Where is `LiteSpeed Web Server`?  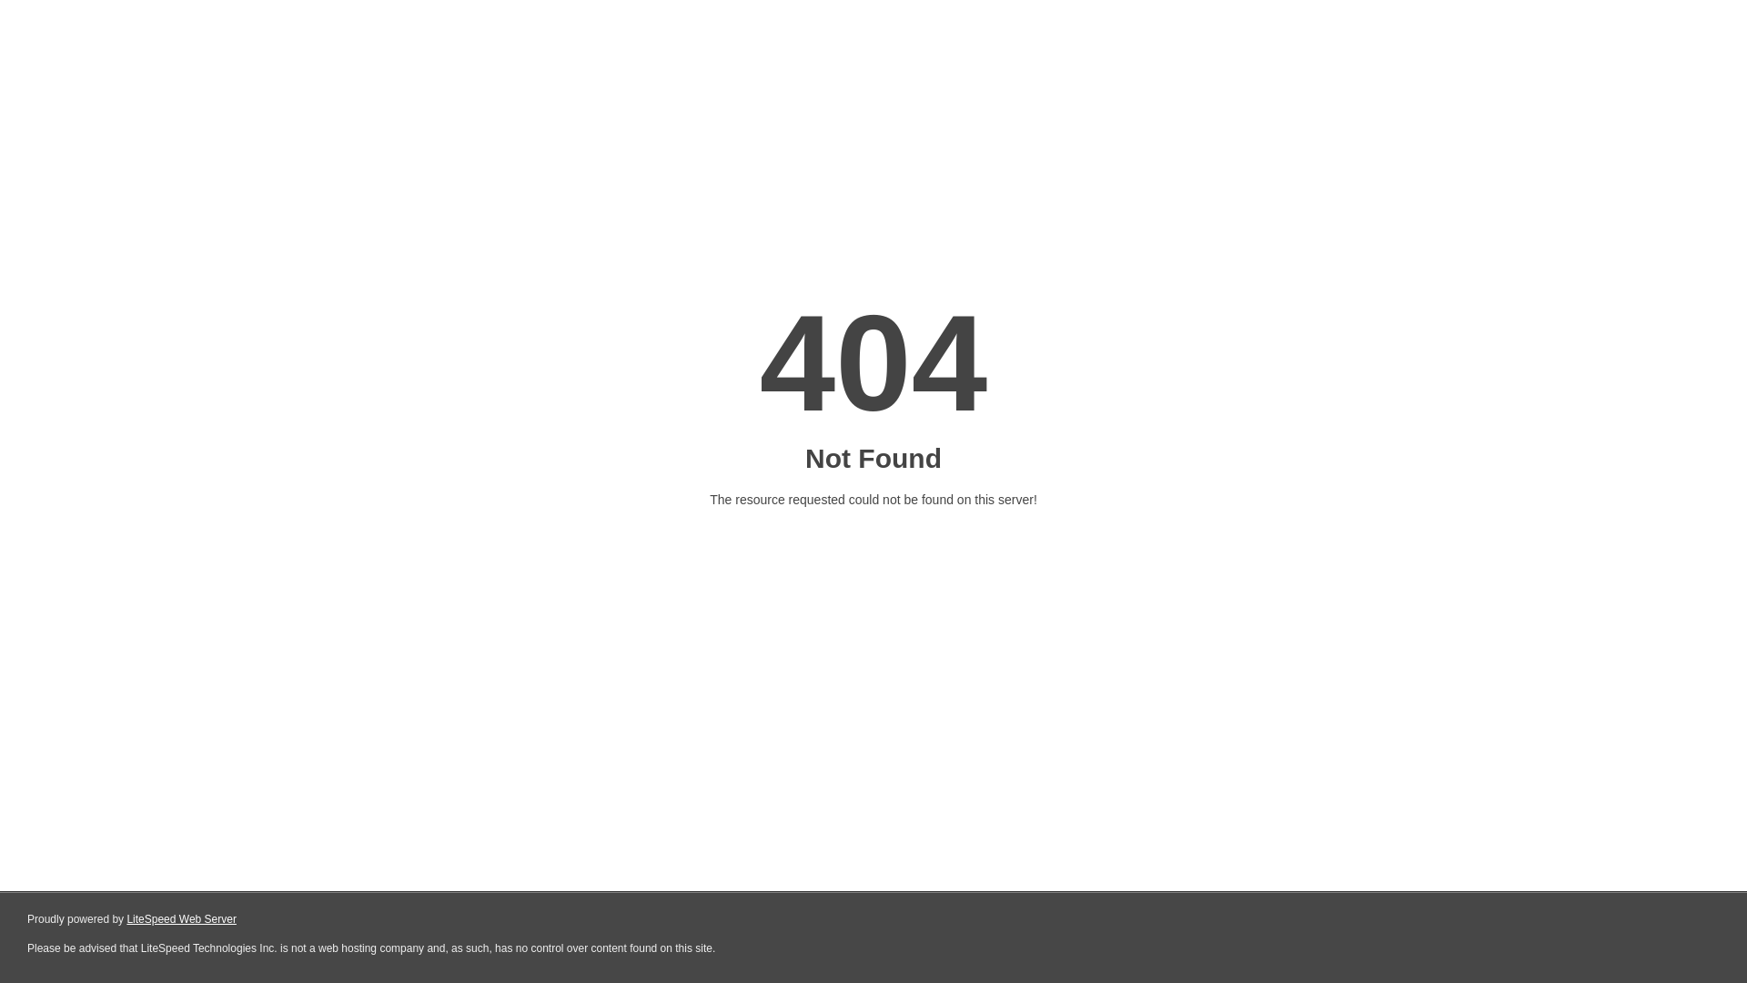 LiteSpeed Web Server is located at coordinates (182, 919).